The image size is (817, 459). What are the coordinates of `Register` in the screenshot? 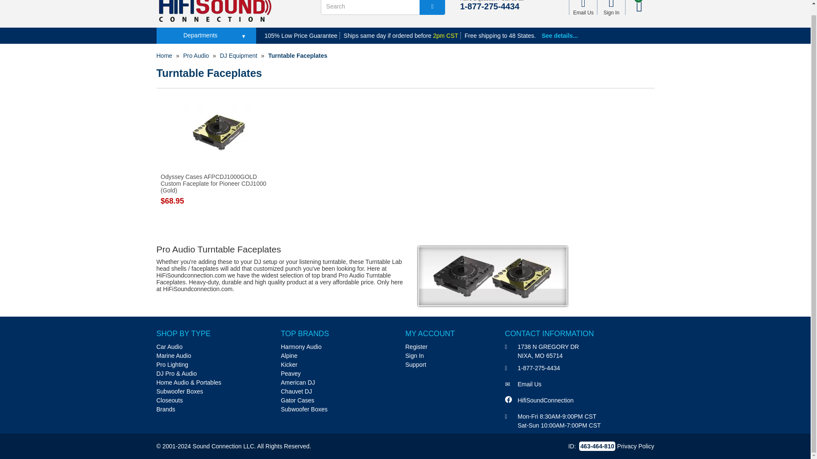 It's located at (416, 347).